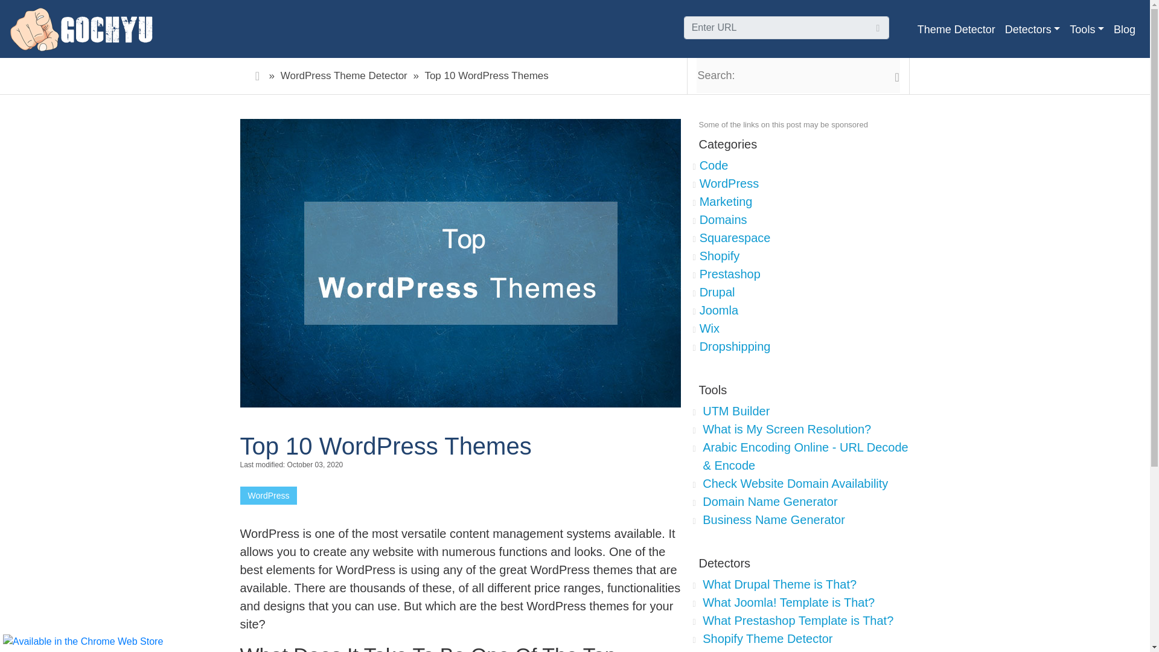 The width and height of the screenshot is (1159, 652). I want to click on Blog, so click(1125, 29).